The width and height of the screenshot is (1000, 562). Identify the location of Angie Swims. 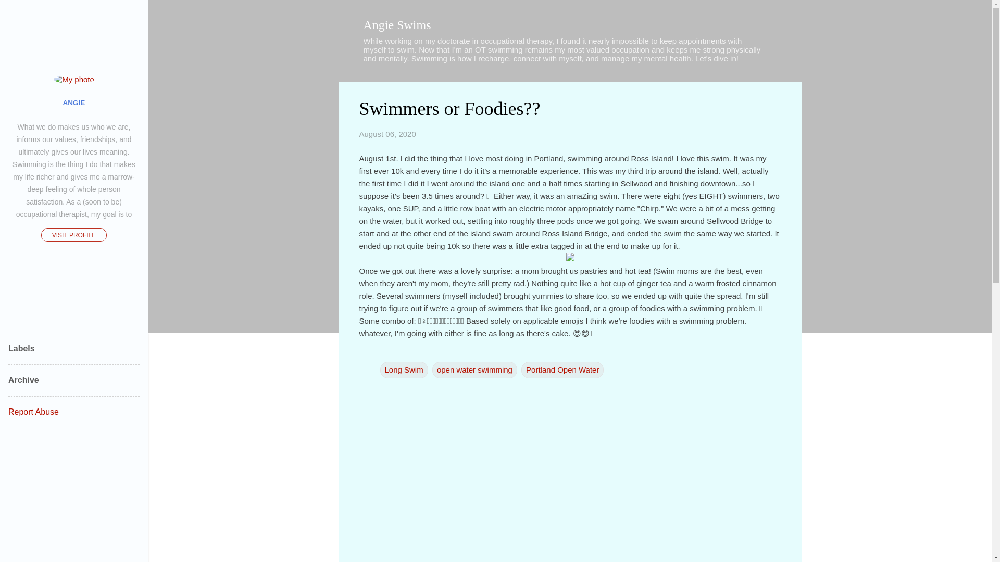
(397, 24).